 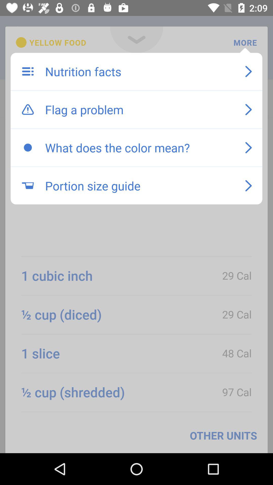 I want to click on flip to flag a problem icon, so click(x=140, y=109).